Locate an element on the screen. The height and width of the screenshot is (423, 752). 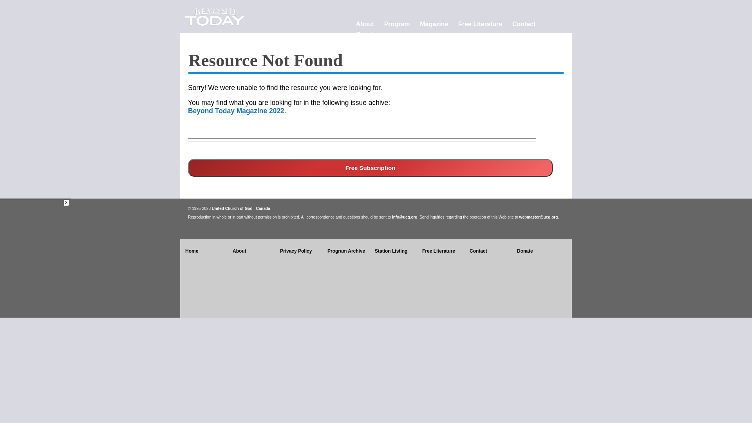
webmaster@ucg.org is located at coordinates (539, 217).